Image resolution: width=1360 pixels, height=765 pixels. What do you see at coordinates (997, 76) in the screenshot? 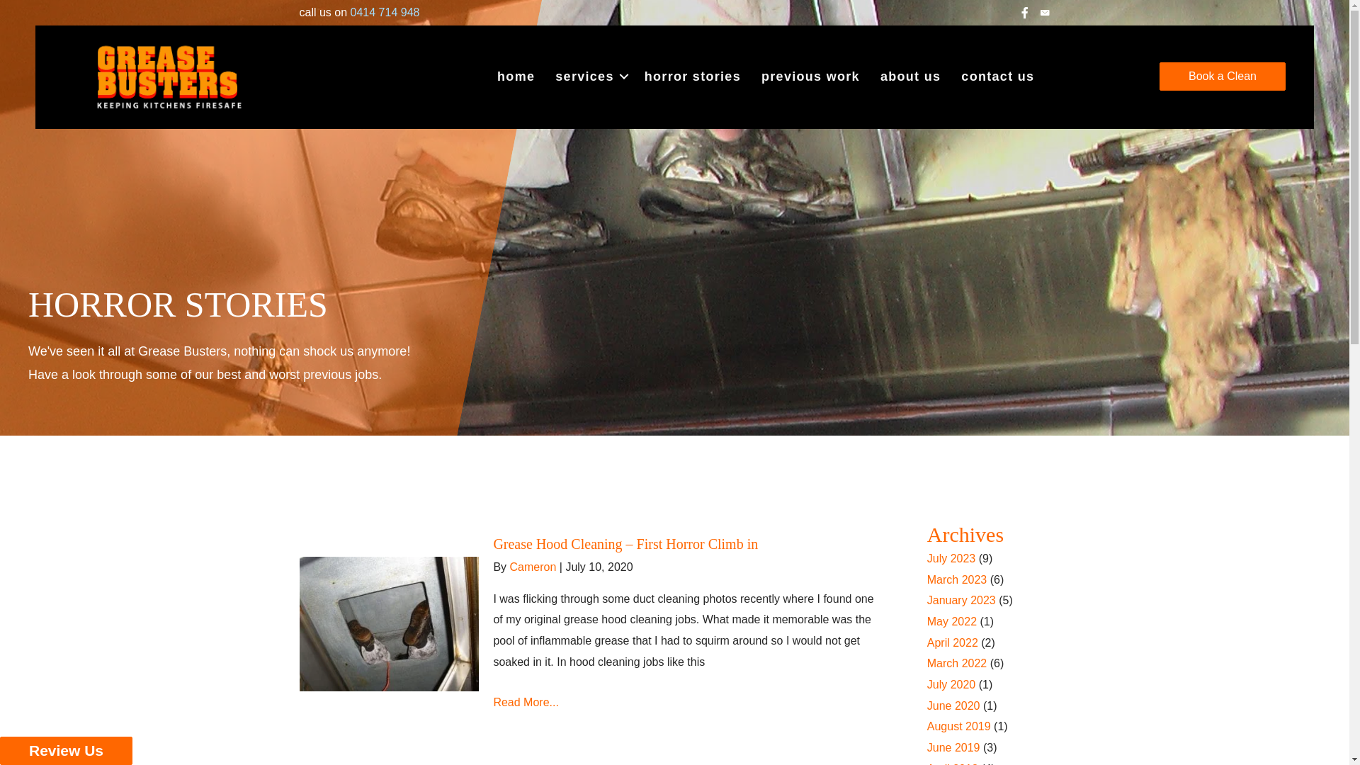
I see `contact us` at bounding box center [997, 76].